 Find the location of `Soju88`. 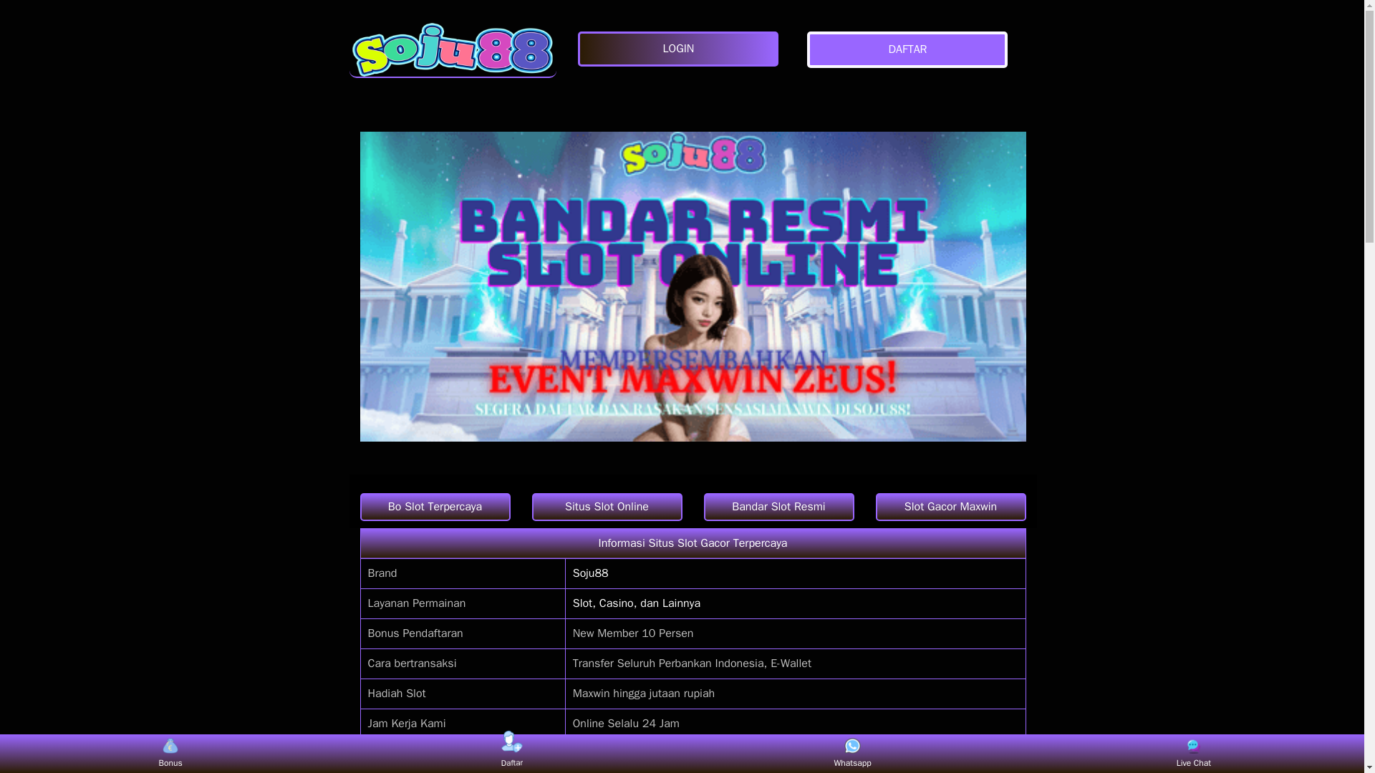

Soju88 is located at coordinates (602, 753).